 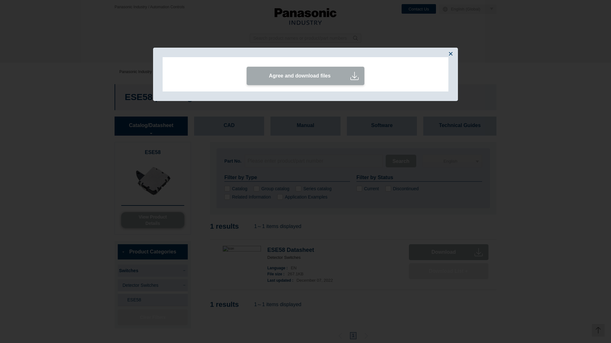 I want to click on Search, so click(x=401, y=161).